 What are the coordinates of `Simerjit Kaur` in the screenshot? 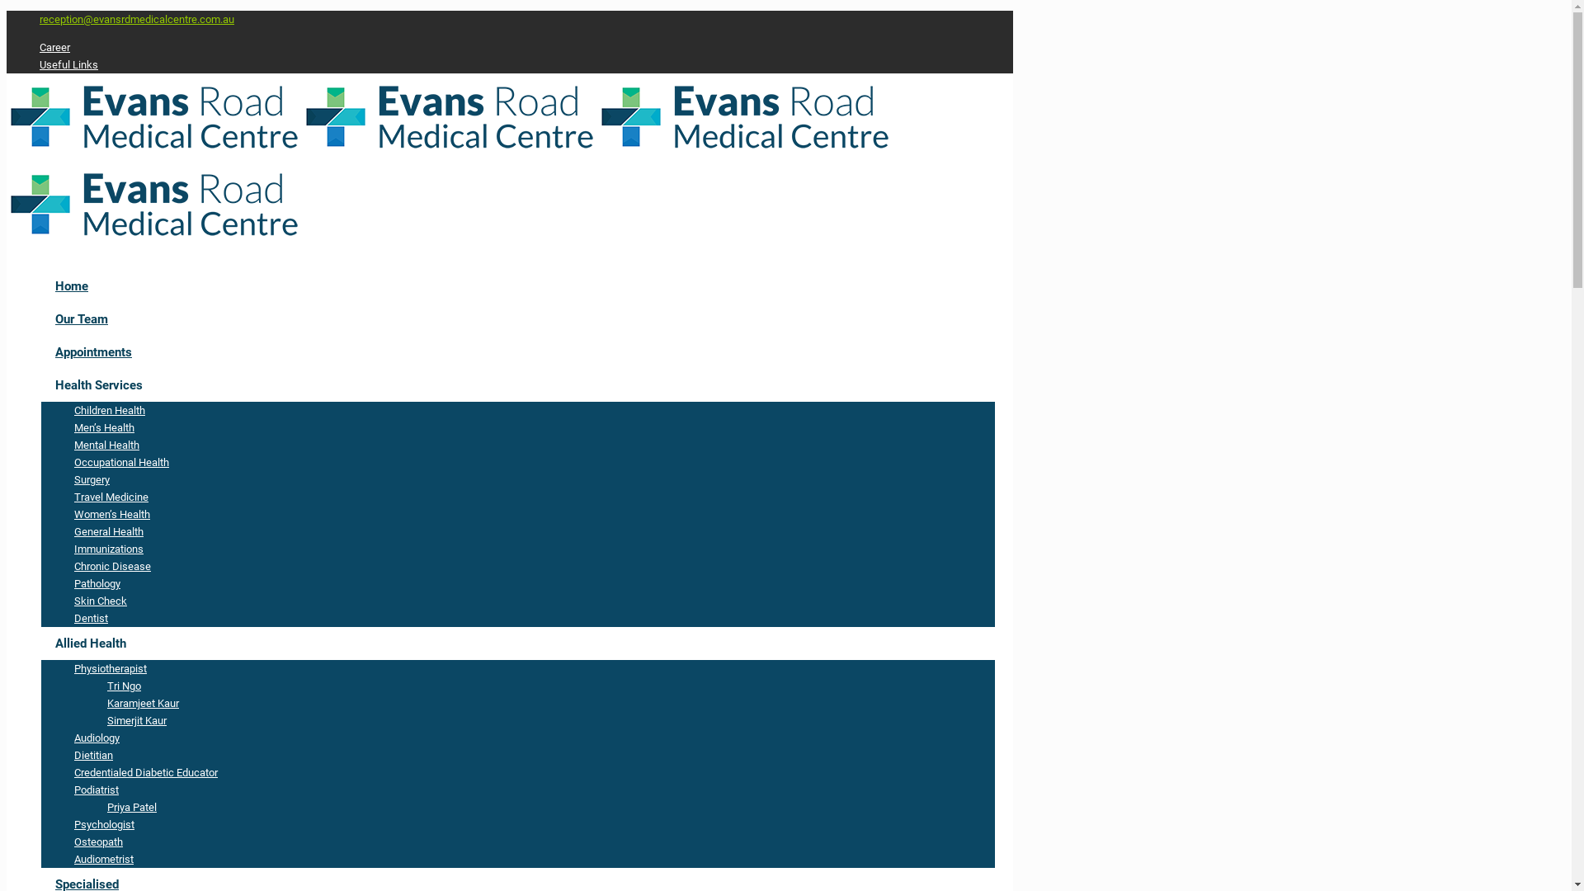 It's located at (137, 721).